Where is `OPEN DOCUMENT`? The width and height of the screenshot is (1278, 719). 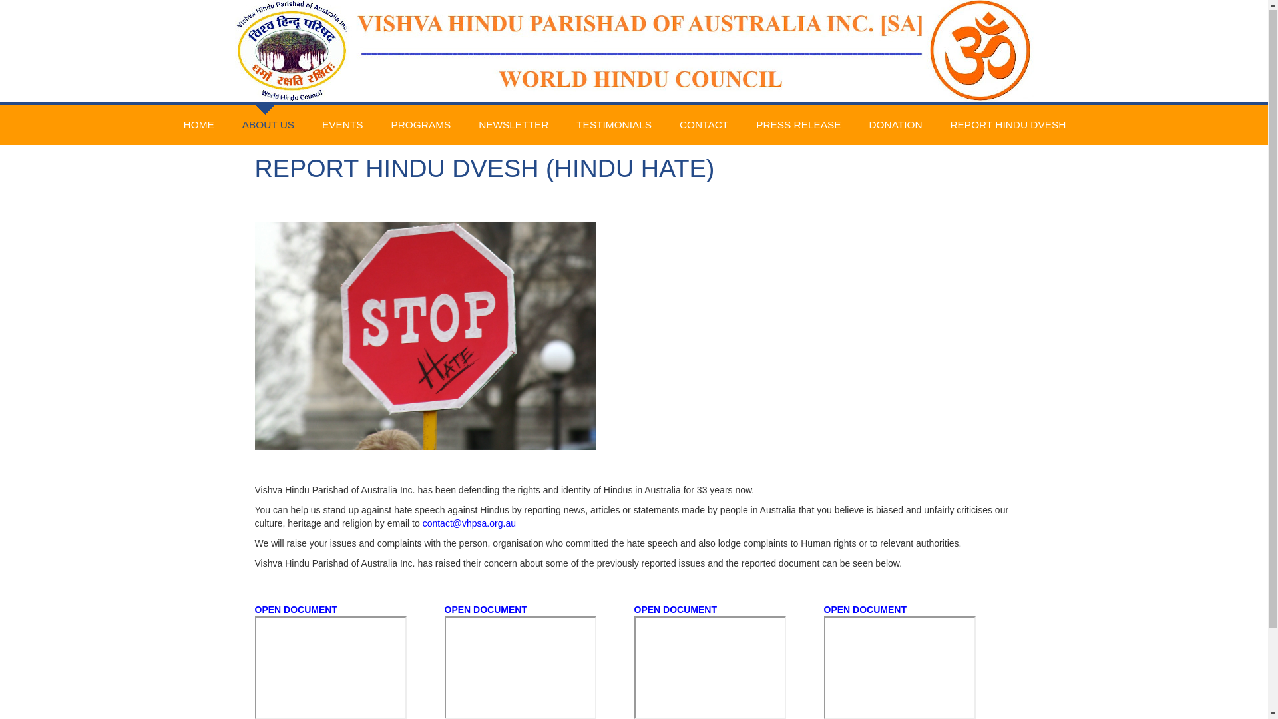
OPEN DOCUMENT is located at coordinates (675, 610).